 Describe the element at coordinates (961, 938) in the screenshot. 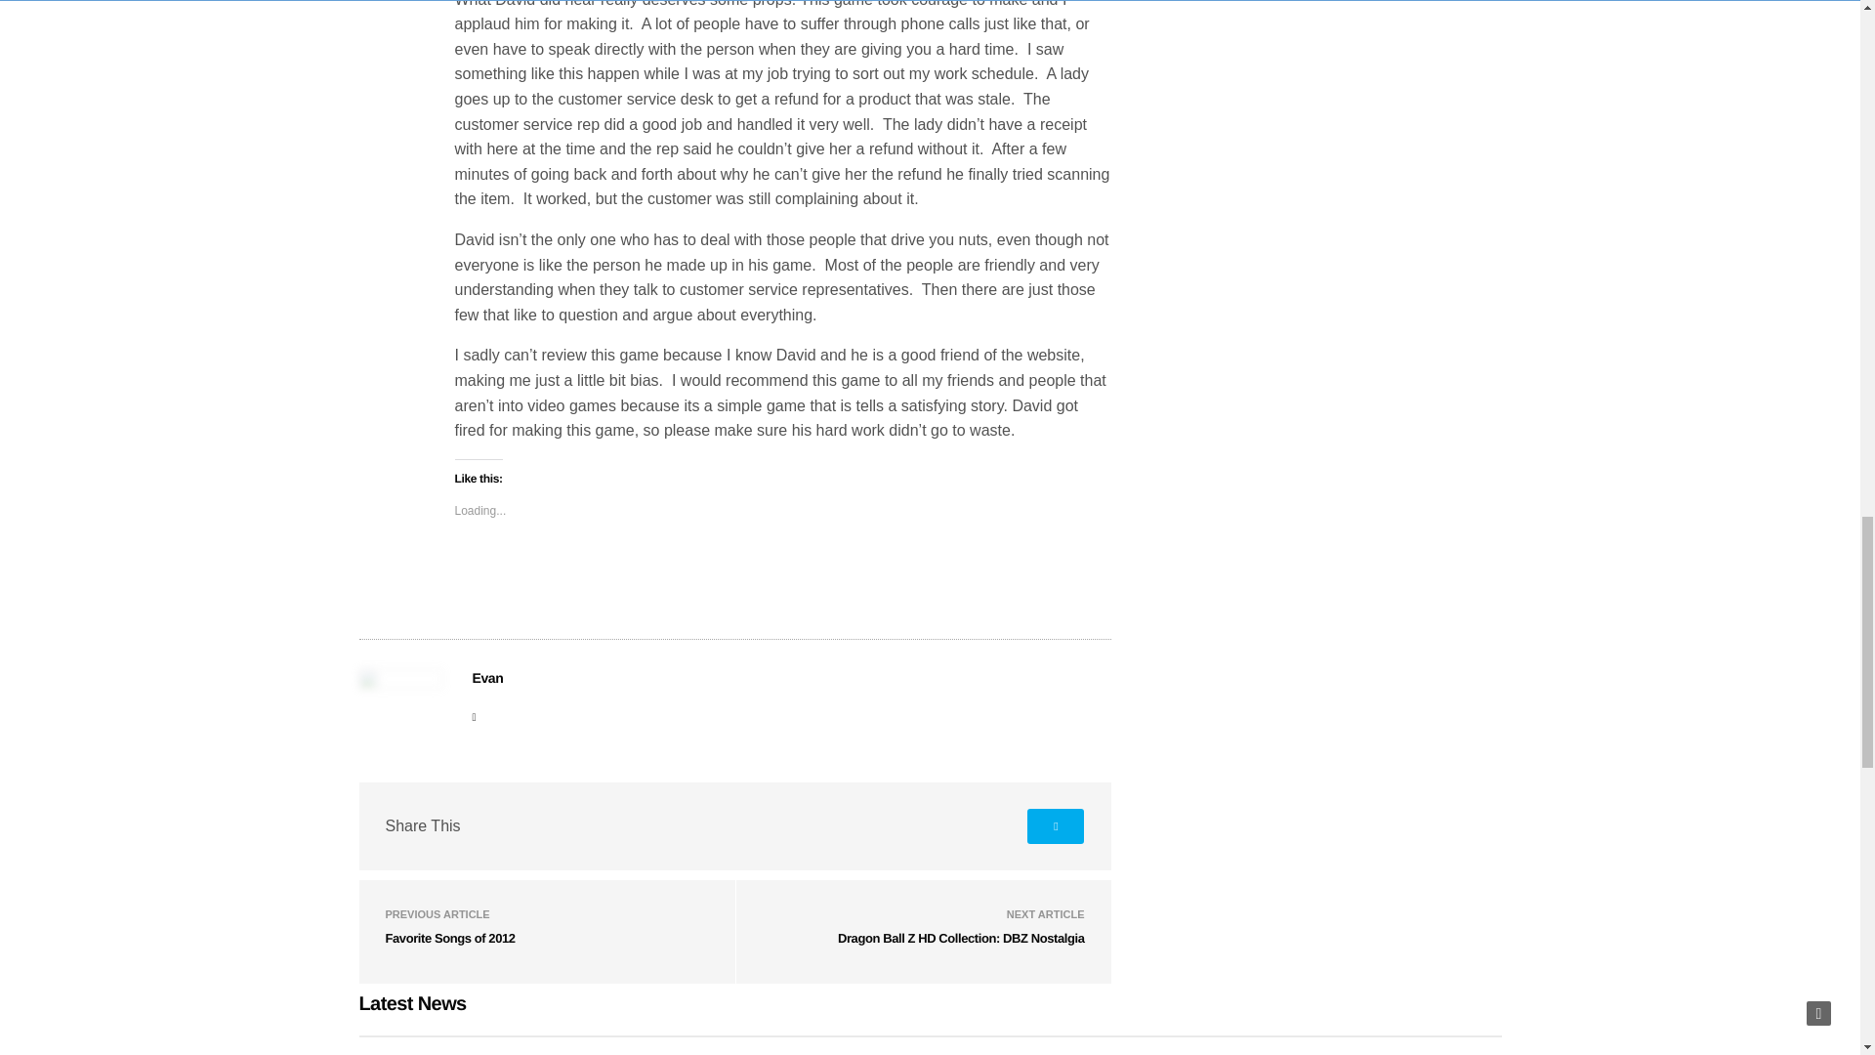

I see `Dragon Ball Z HD Collection: DBZ Nostalgia` at that location.